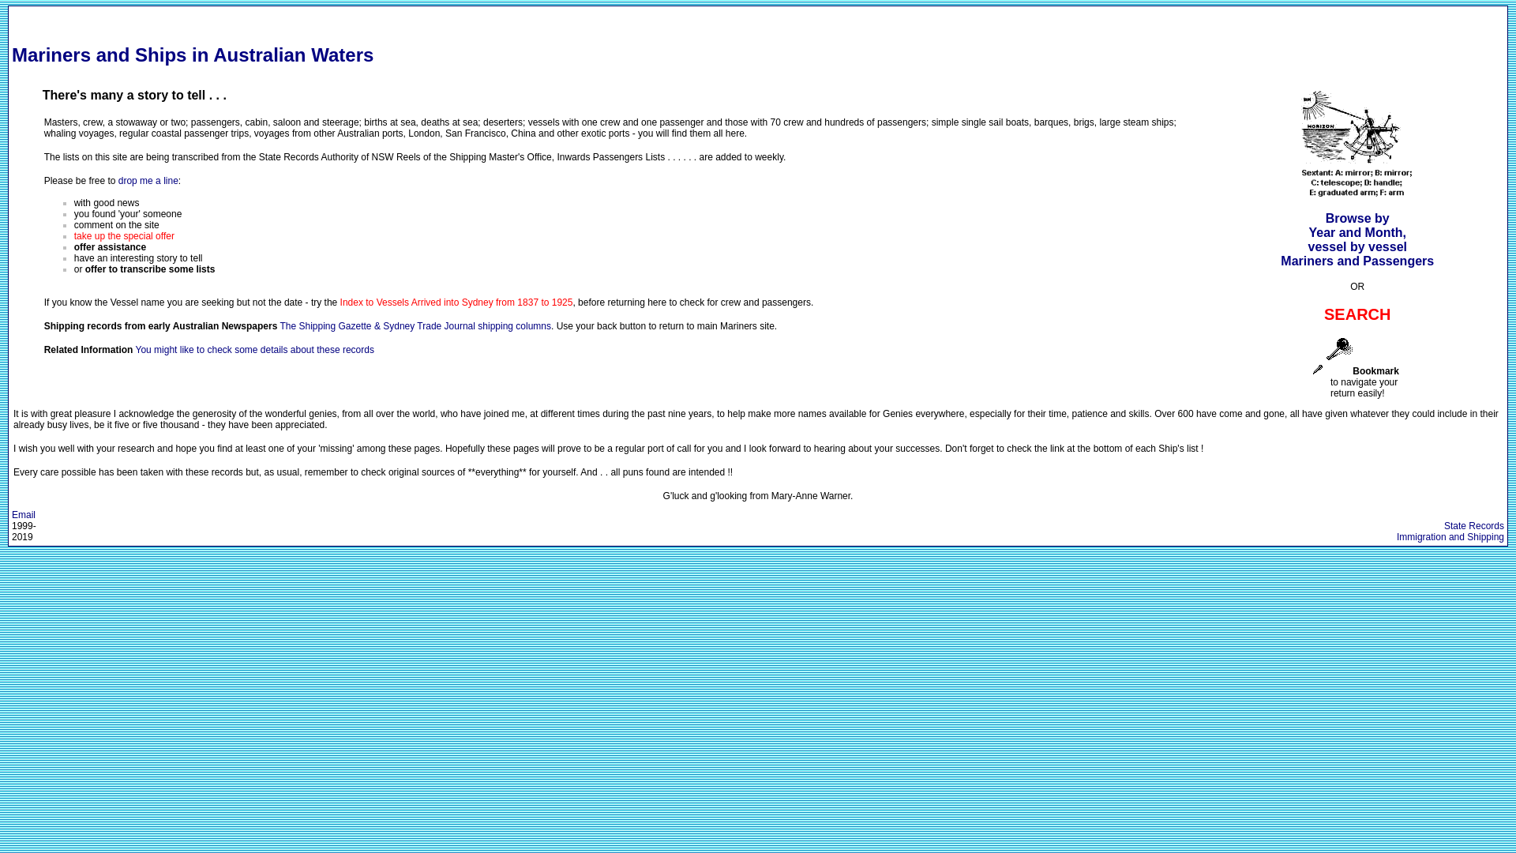 This screenshot has height=853, width=1516. I want to click on take up the special offer, so click(125, 236).